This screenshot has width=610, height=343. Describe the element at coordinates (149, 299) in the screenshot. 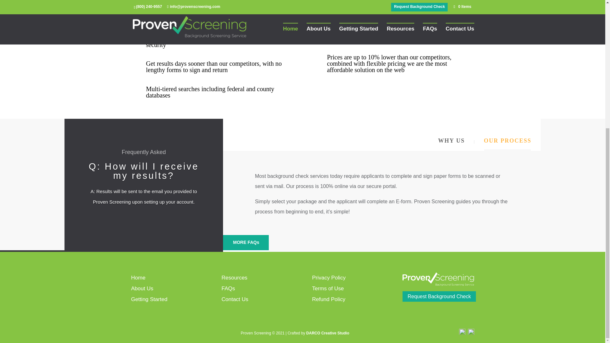

I see `Getting Started` at that location.